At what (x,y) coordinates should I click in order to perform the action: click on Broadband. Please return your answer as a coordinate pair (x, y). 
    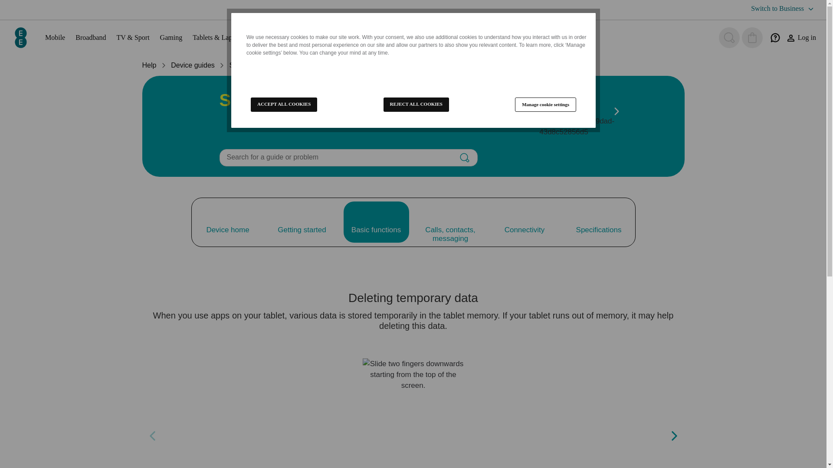
    Looking at the image, I should click on (90, 37).